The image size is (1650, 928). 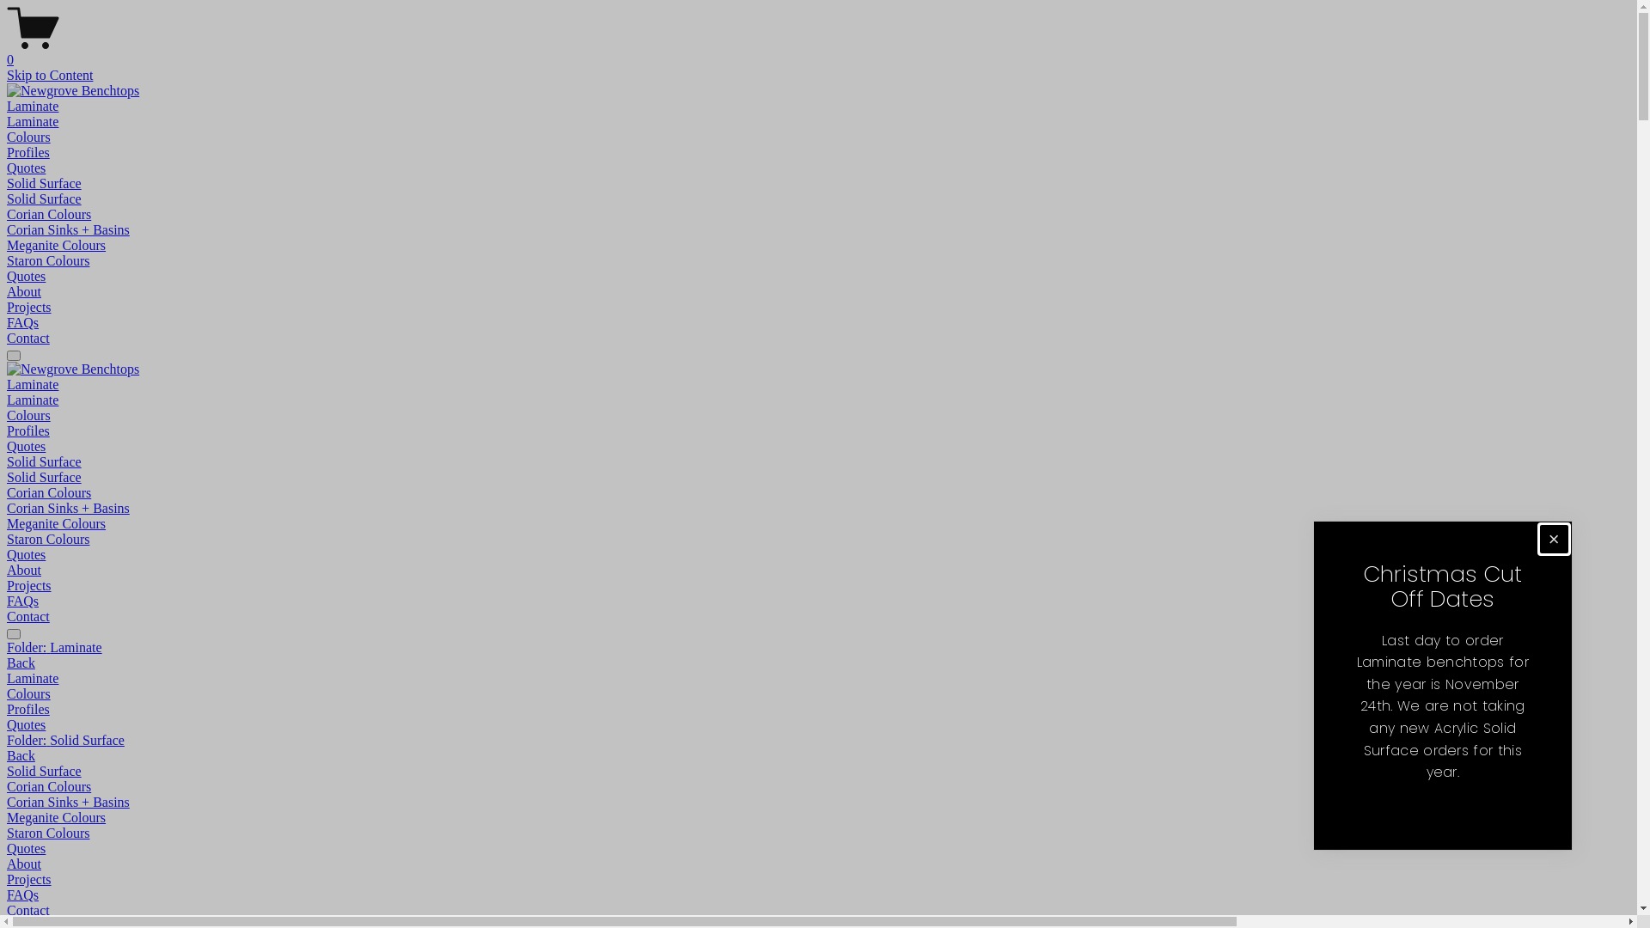 I want to click on Projects, so click(x=29, y=308).